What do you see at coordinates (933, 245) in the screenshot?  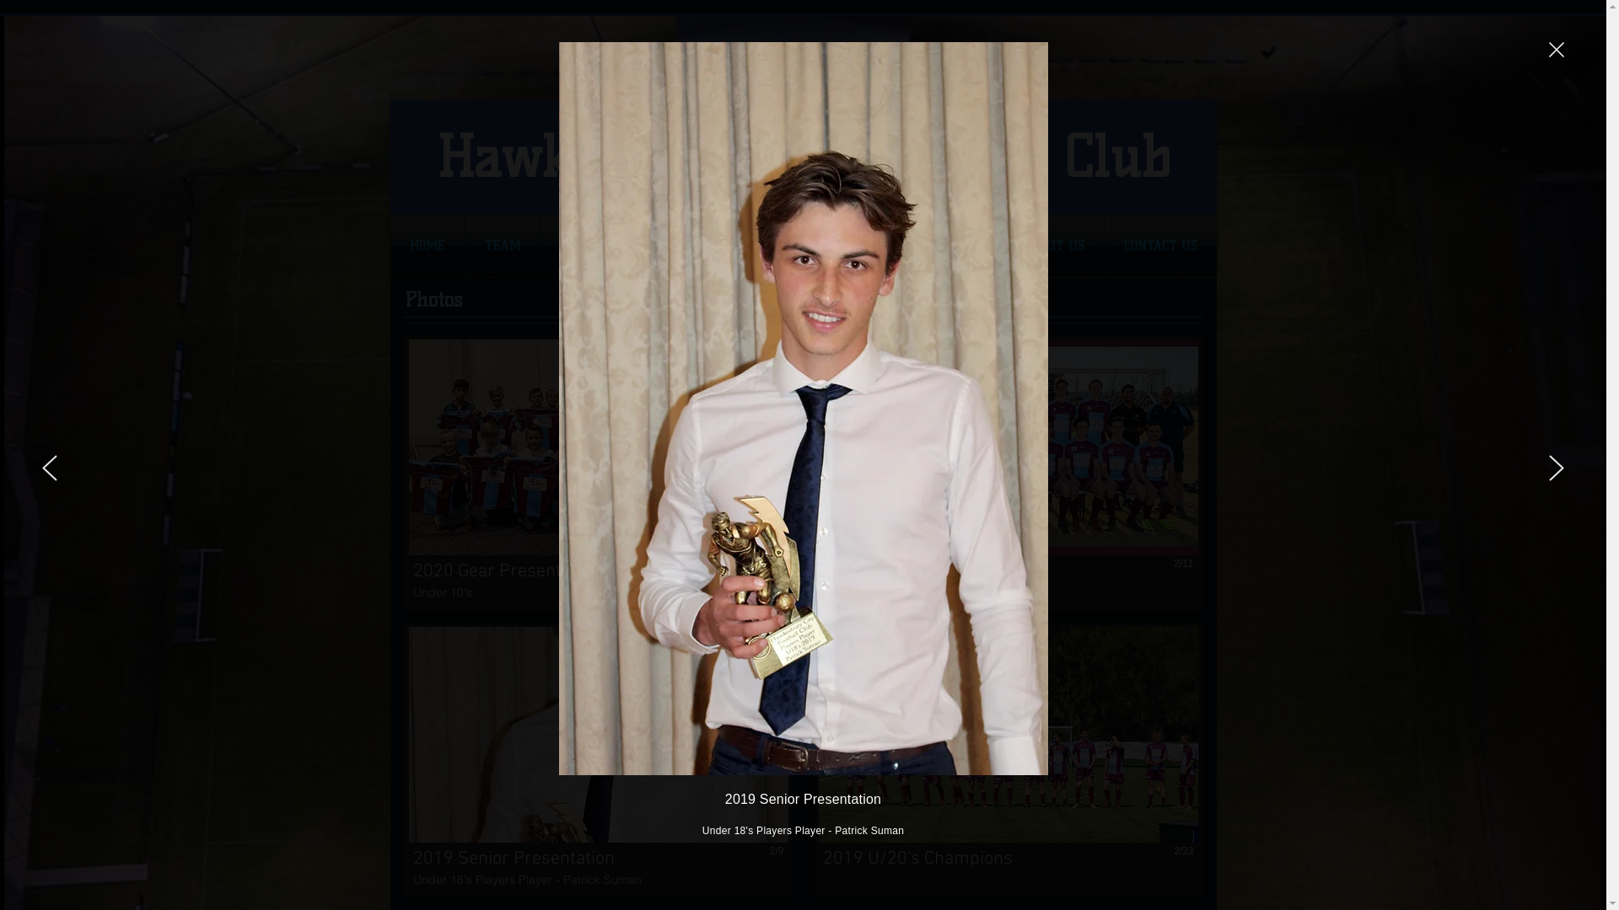 I see `PHOTOS & VIDEO` at bounding box center [933, 245].